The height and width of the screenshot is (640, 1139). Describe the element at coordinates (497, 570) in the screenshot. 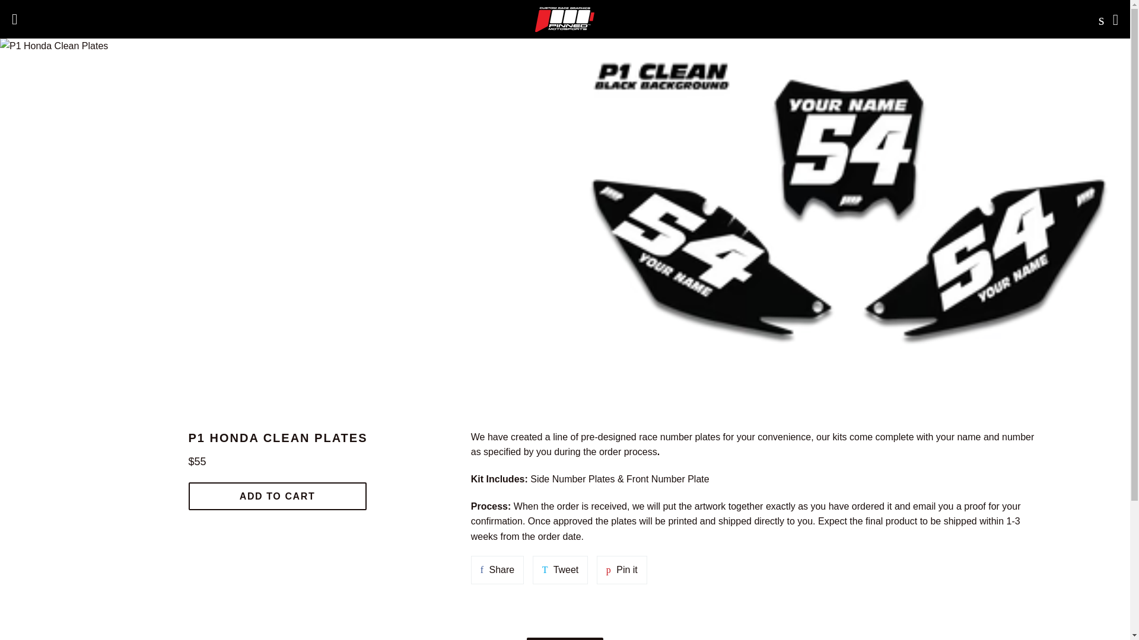

I see `Share on Facebook` at that location.